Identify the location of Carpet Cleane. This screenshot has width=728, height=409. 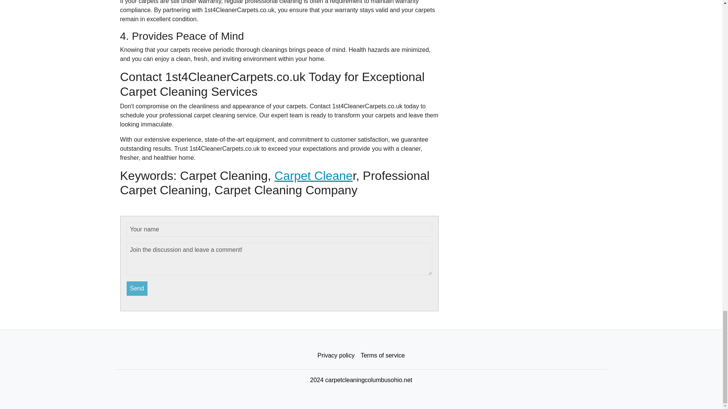
(313, 176).